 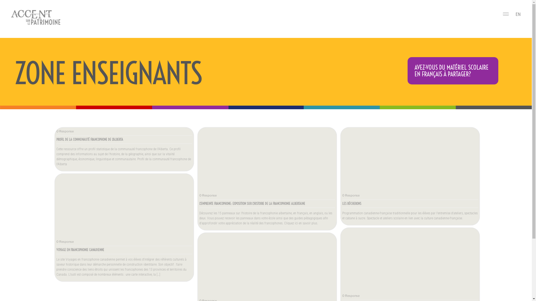 What do you see at coordinates (65, 131) in the screenshot?
I see `0 Response` at bounding box center [65, 131].